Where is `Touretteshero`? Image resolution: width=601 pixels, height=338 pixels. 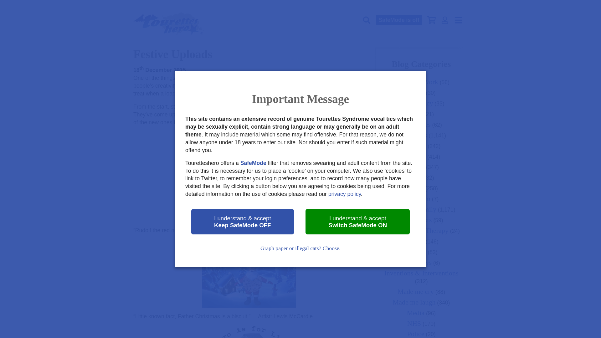
Touretteshero is located at coordinates (169, 24).